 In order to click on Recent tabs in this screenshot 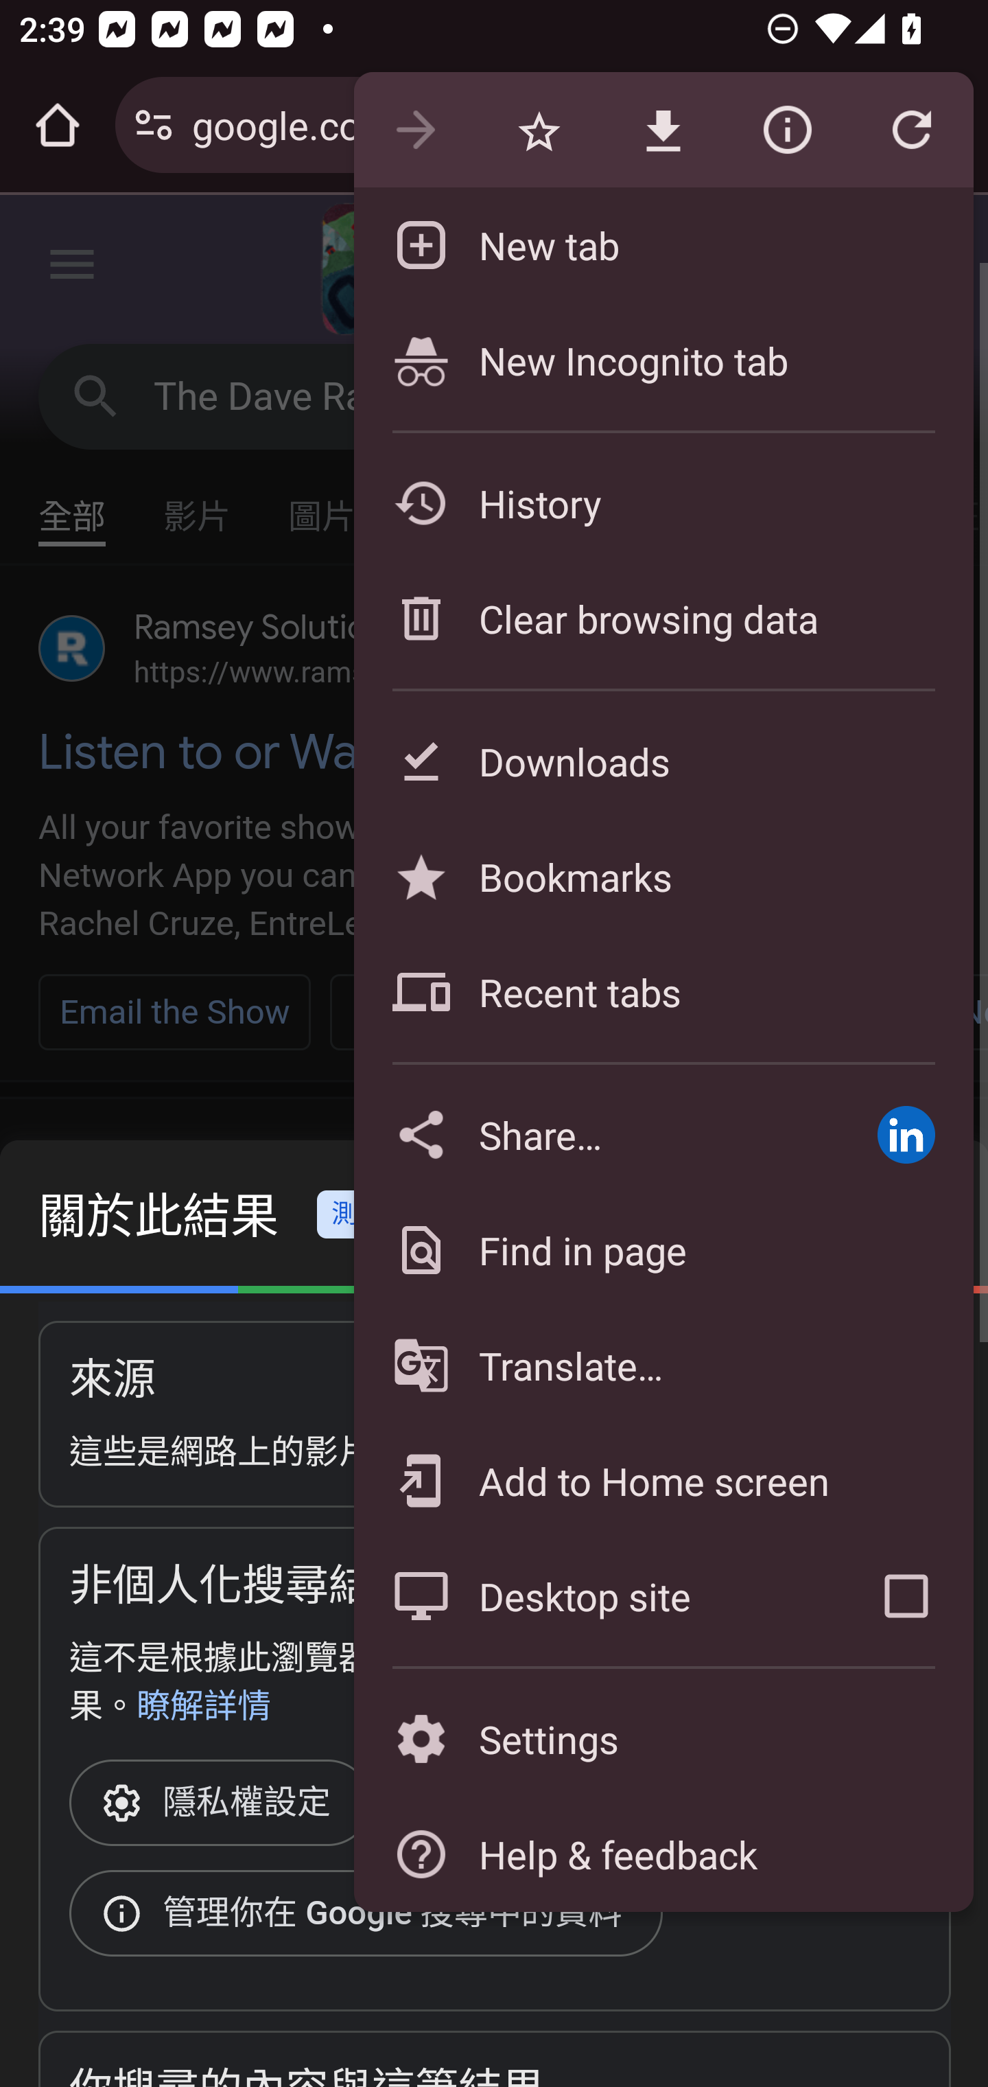, I will do `click(663, 992)`.